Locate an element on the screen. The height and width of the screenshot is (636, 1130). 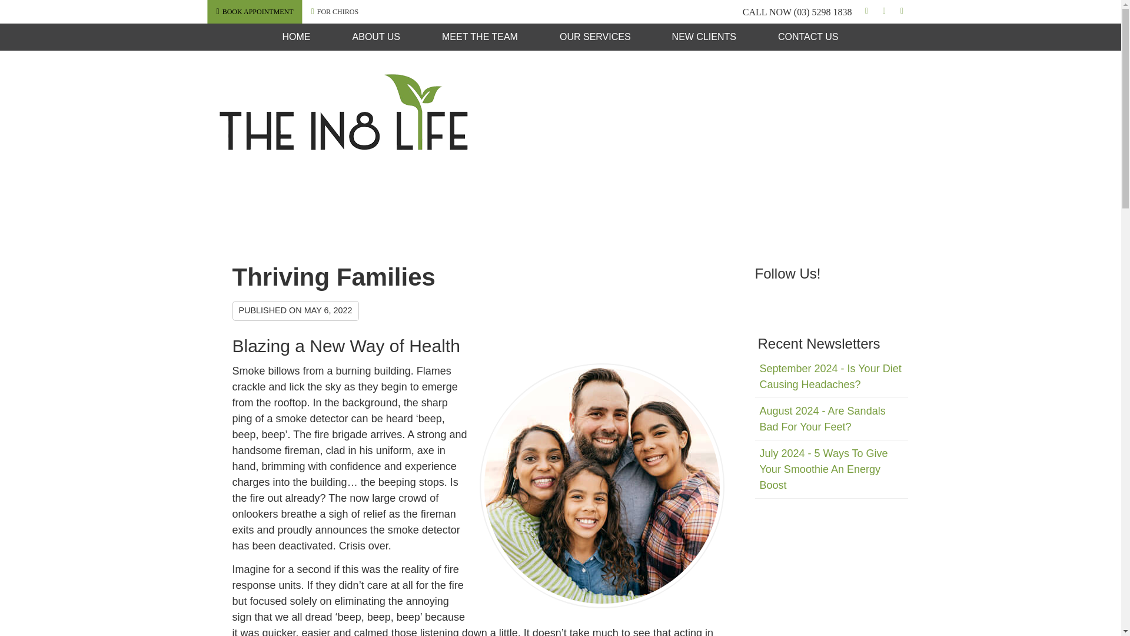
OUR SERVICES is located at coordinates (595, 37).